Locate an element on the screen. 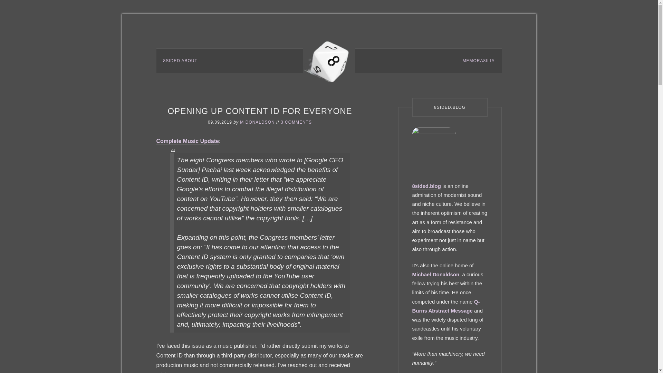 The image size is (663, 373). Michael Donaldson is located at coordinates (436, 275).